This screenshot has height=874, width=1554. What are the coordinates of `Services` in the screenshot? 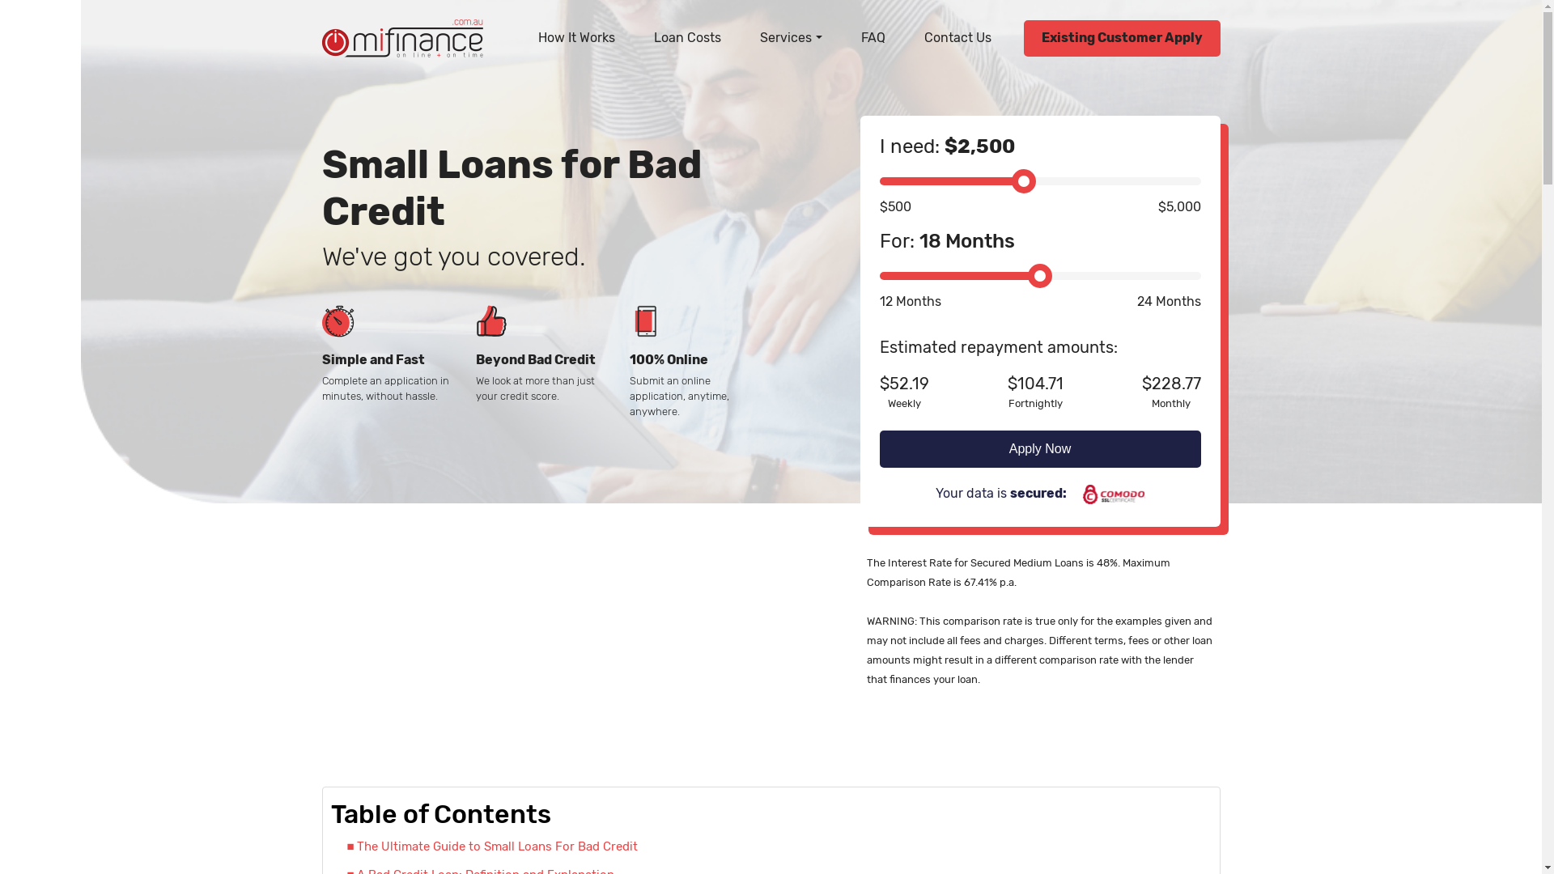 It's located at (791, 37).